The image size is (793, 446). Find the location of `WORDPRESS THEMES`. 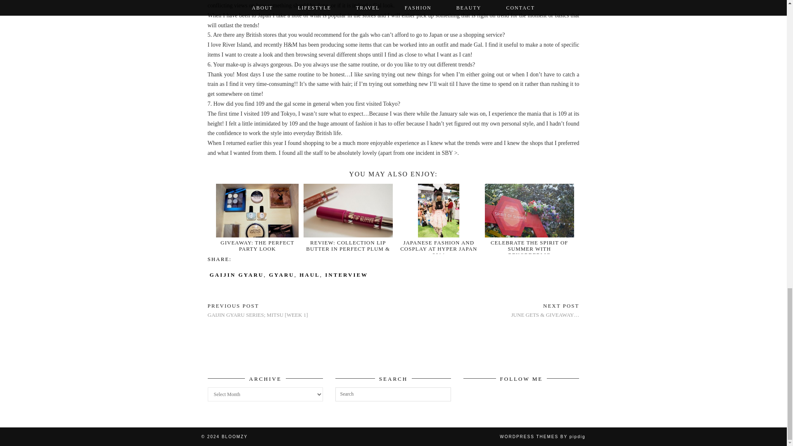

WORDPRESS THEMES is located at coordinates (529, 436).